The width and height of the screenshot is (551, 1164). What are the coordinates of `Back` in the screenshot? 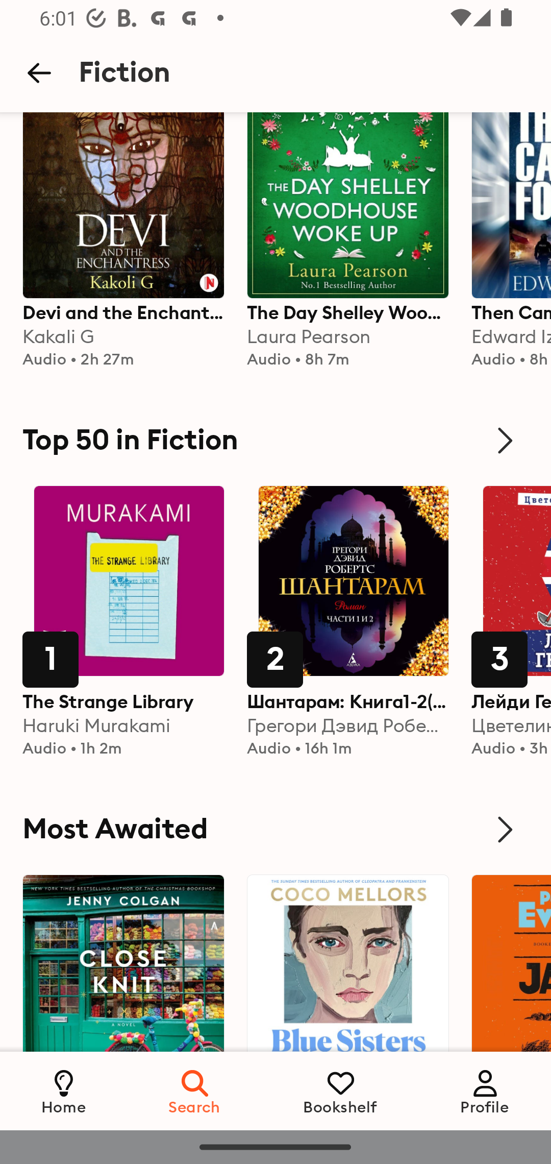 It's located at (39, 73).